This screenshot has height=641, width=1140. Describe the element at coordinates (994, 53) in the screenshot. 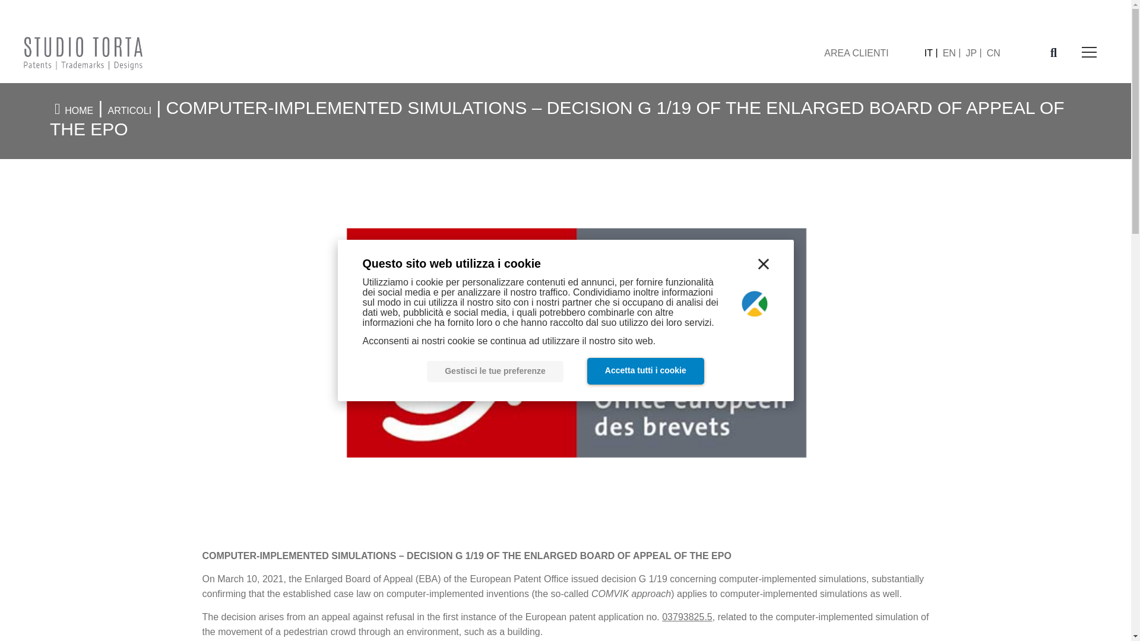

I see `CN` at that location.